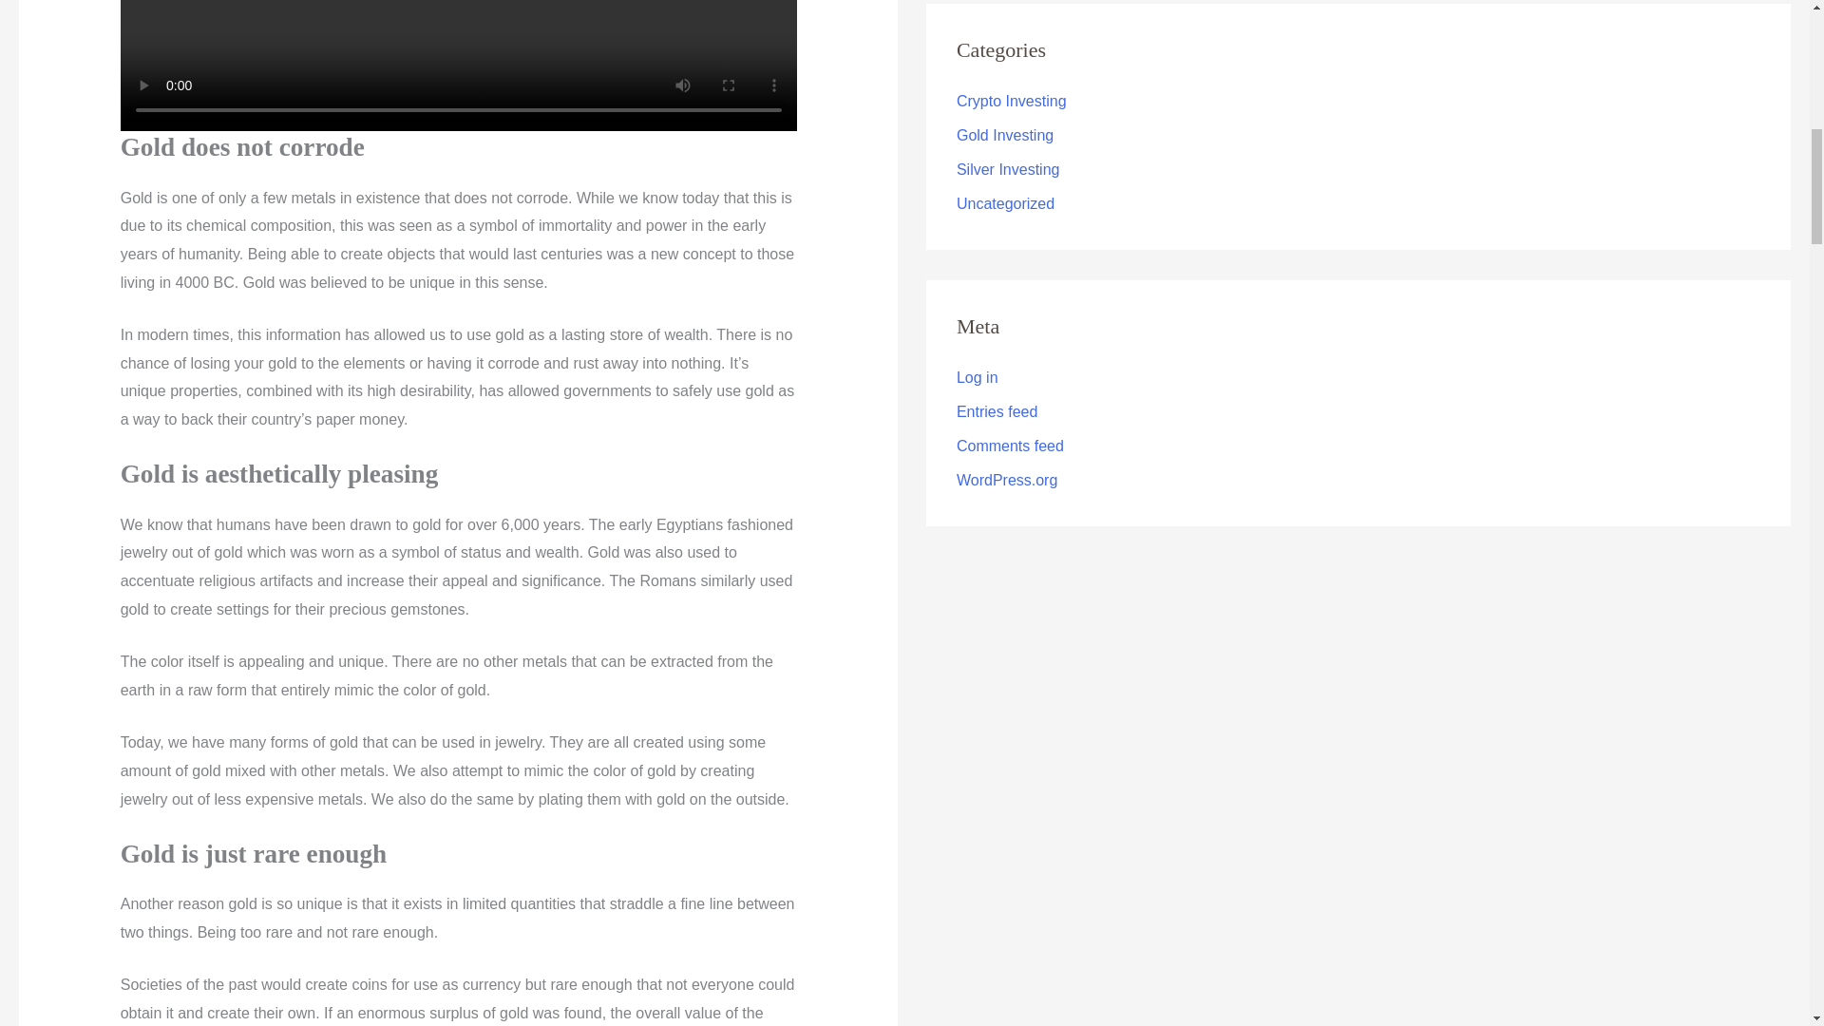 This screenshot has width=1824, height=1026. Describe the element at coordinates (997, 411) in the screenshot. I see `Entries feed` at that location.